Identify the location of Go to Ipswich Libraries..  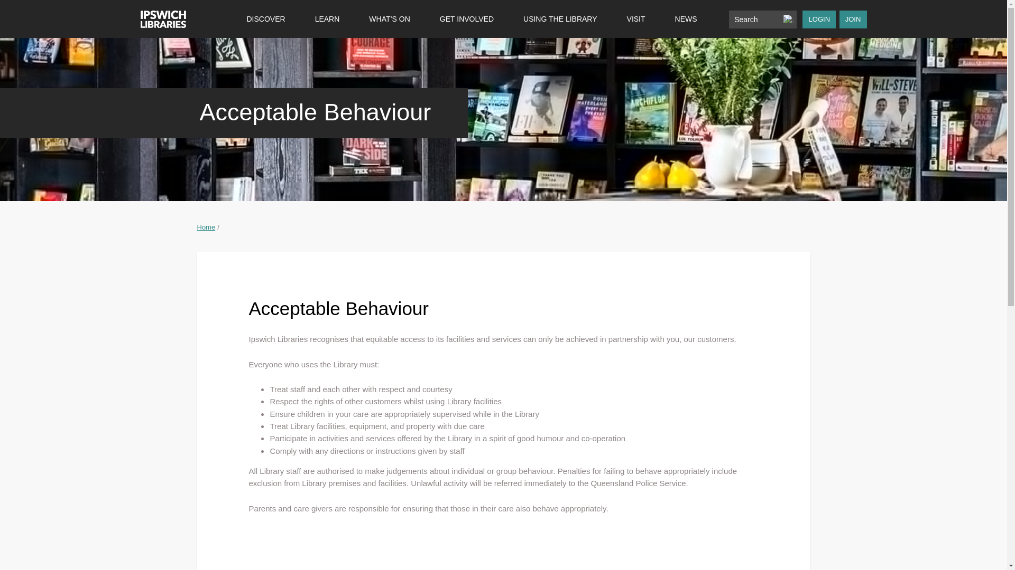
(206, 227).